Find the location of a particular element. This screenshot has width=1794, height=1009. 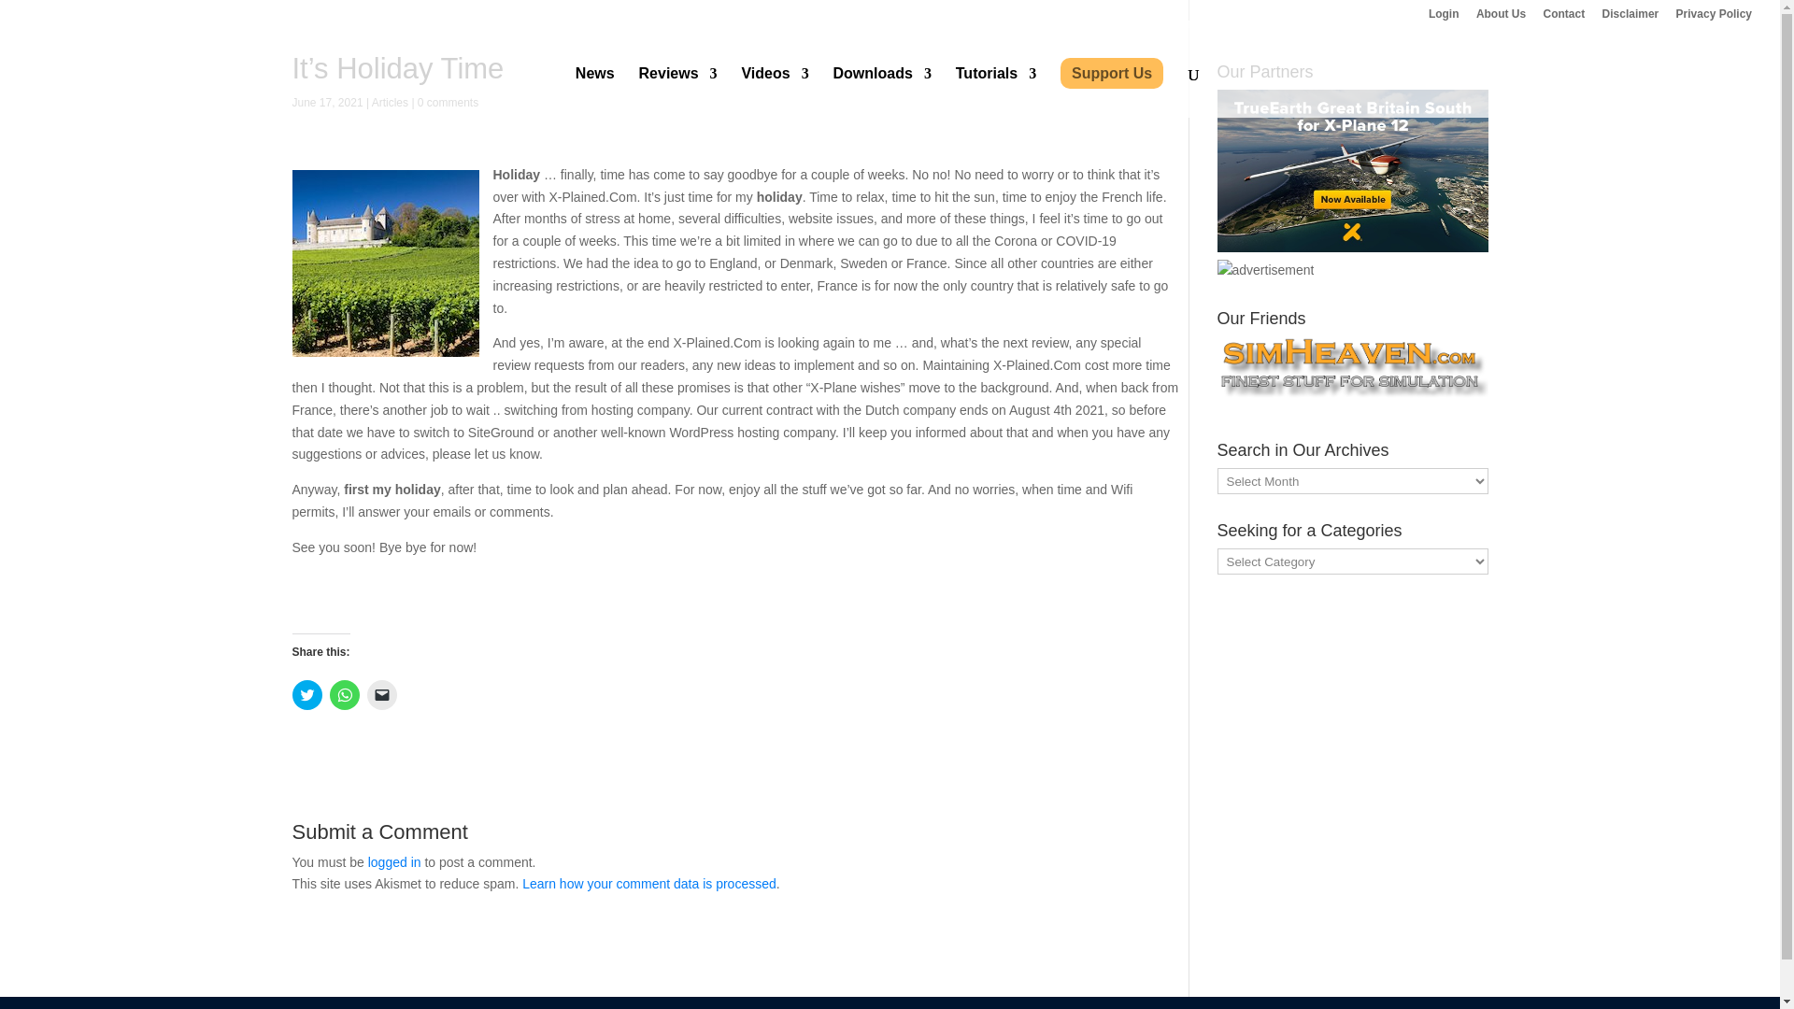

Login is located at coordinates (1444, 18).